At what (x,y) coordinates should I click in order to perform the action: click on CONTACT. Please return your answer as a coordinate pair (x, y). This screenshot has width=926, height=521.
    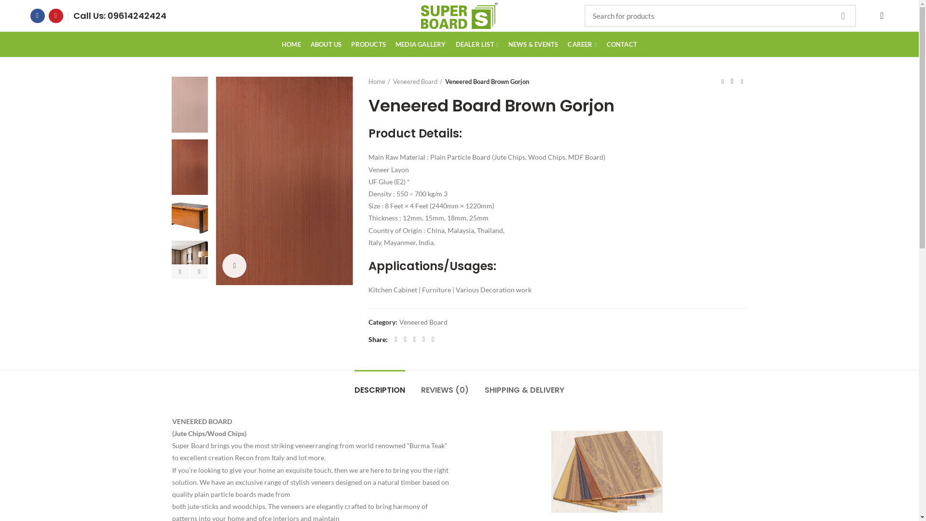
    Looking at the image, I should click on (622, 44).